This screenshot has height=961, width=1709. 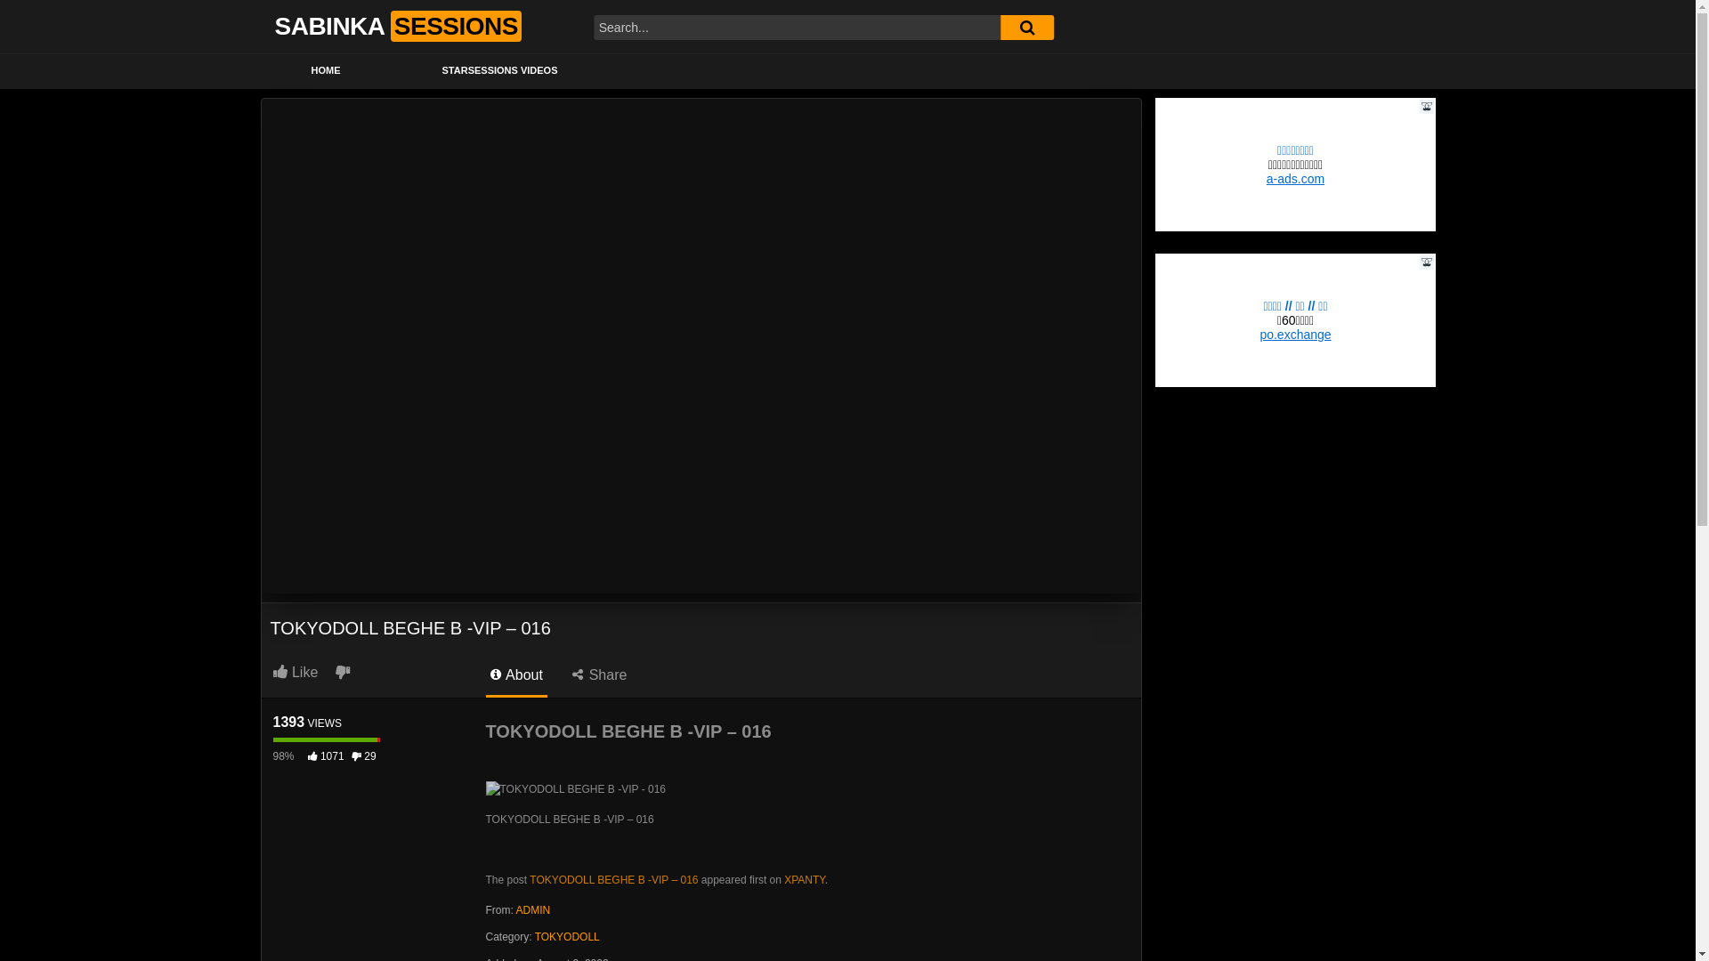 I want to click on STARSESSIONS VIDEOS, so click(x=500, y=71).